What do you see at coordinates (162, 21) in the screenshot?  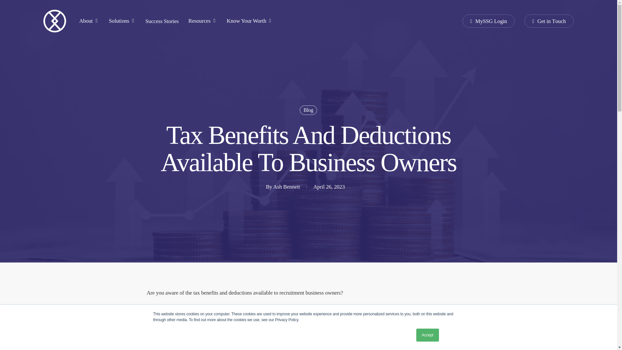 I see `Success Stories` at bounding box center [162, 21].